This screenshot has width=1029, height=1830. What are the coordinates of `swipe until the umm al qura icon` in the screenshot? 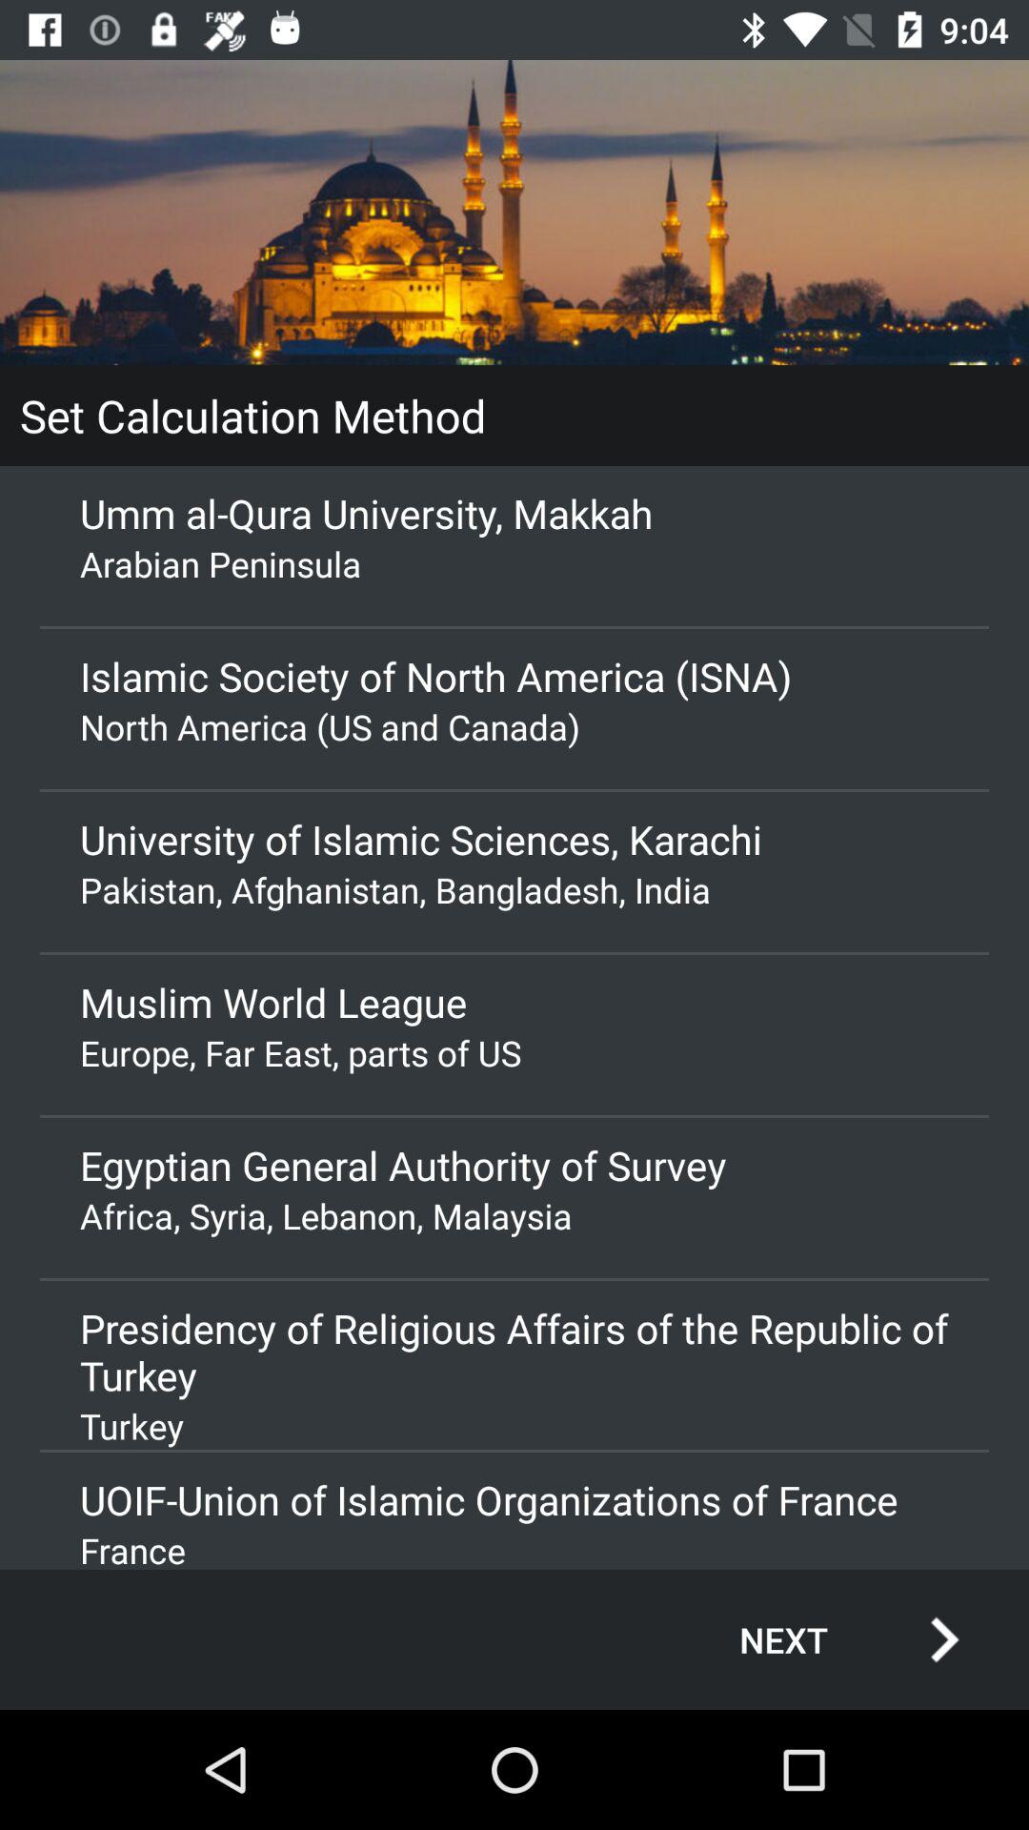 It's located at (514, 513).